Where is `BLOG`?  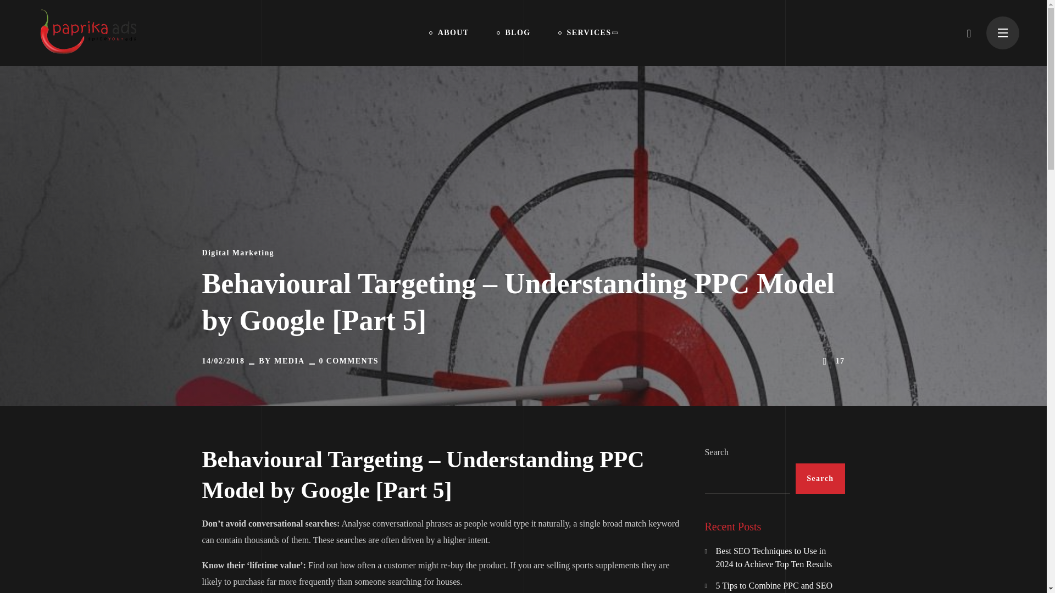
BLOG is located at coordinates (513, 33).